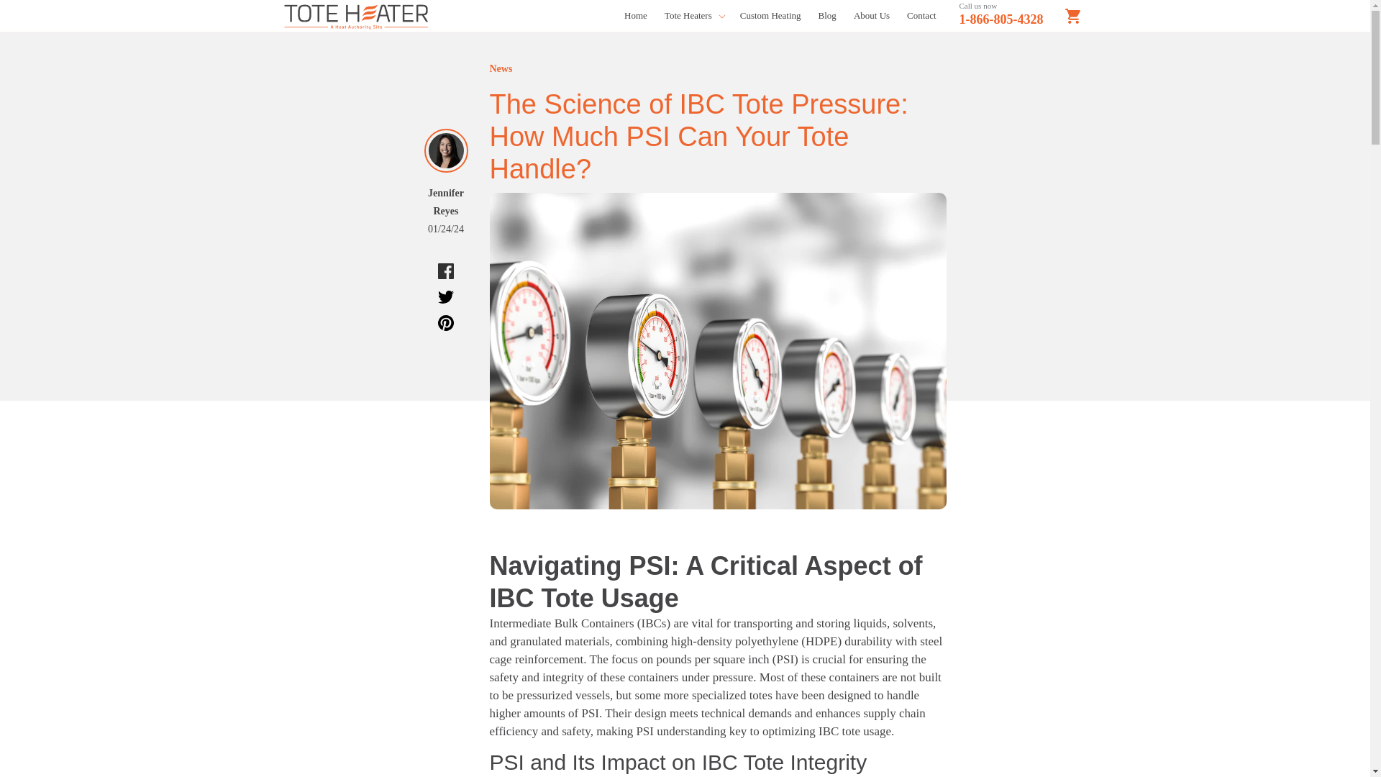  What do you see at coordinates (636, 16) in the screenshot?
I see `Home` at bounding box center [636, 16].